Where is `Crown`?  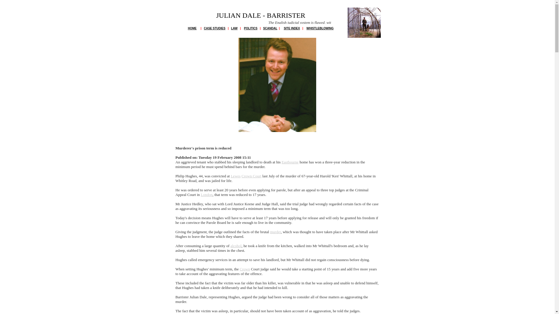
Crown is located at coordinates (245, 269).